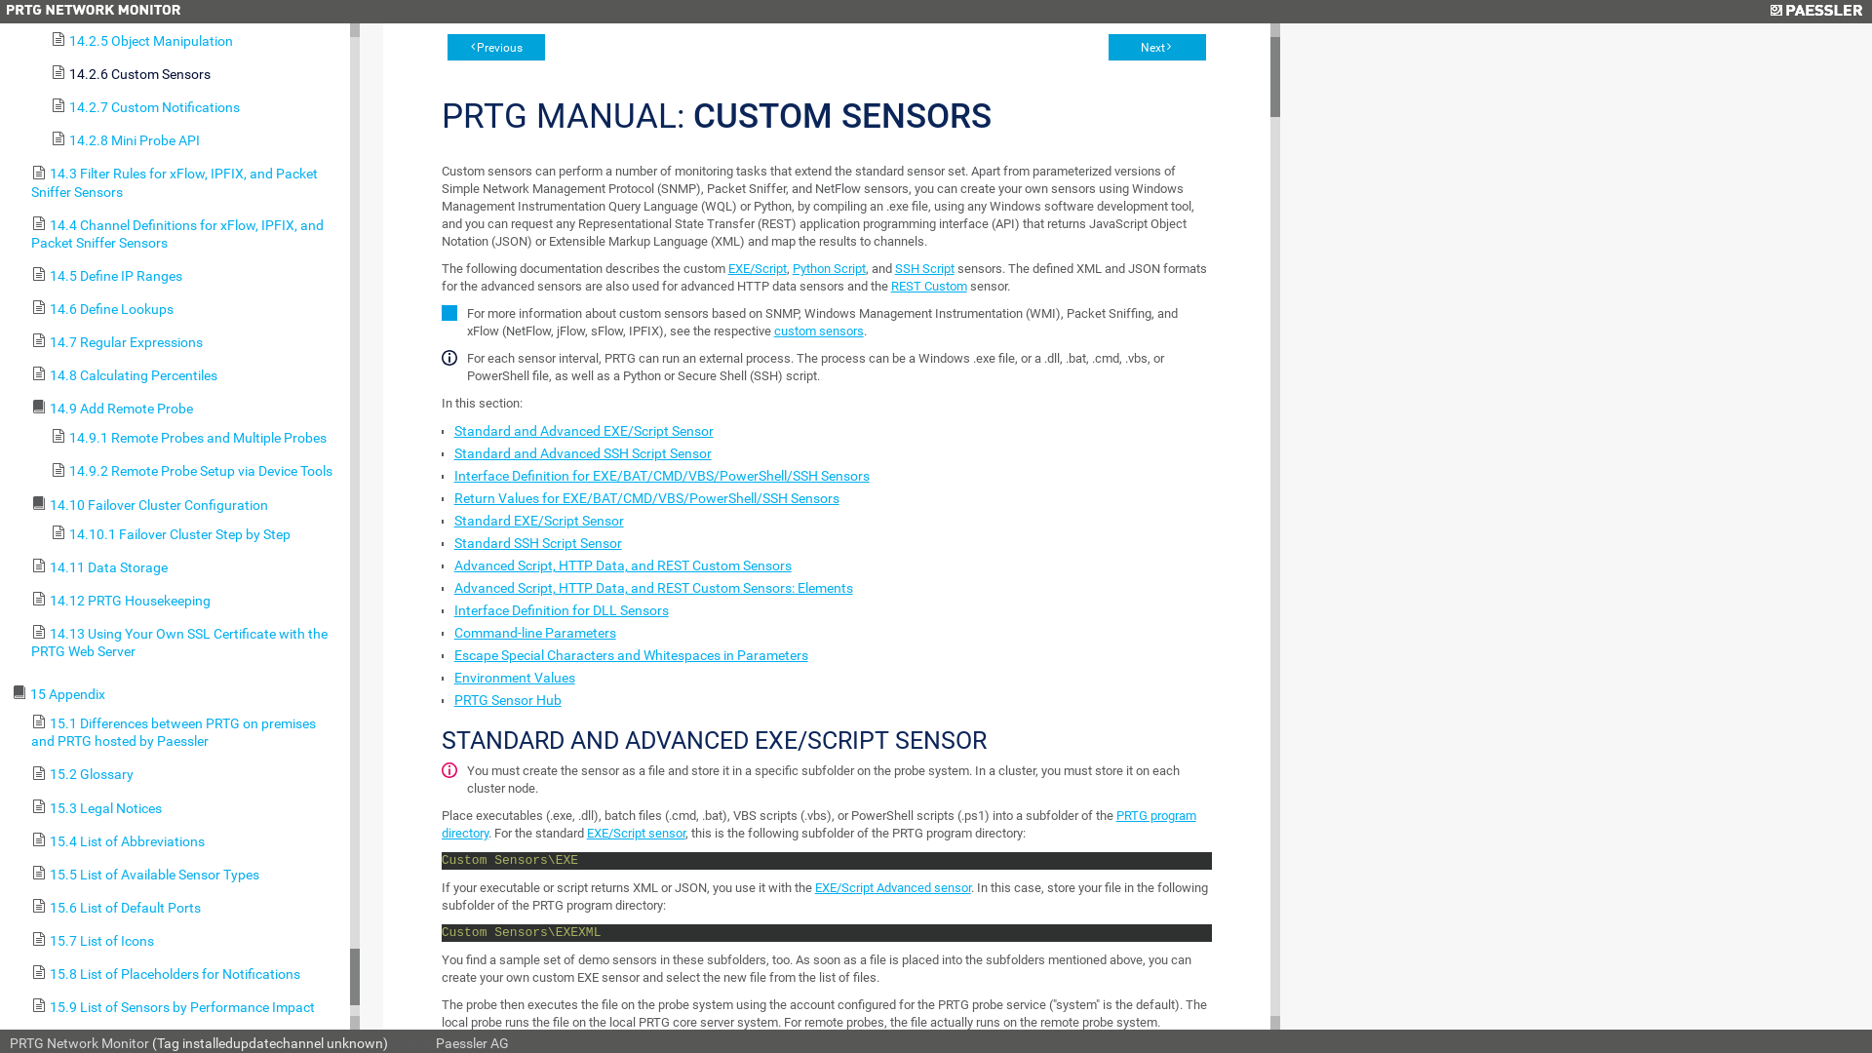  Describe the element at coordinates (584, 431) in the screenshot. I see `Standard and Advanced EXE/Script Sensor` at that location.